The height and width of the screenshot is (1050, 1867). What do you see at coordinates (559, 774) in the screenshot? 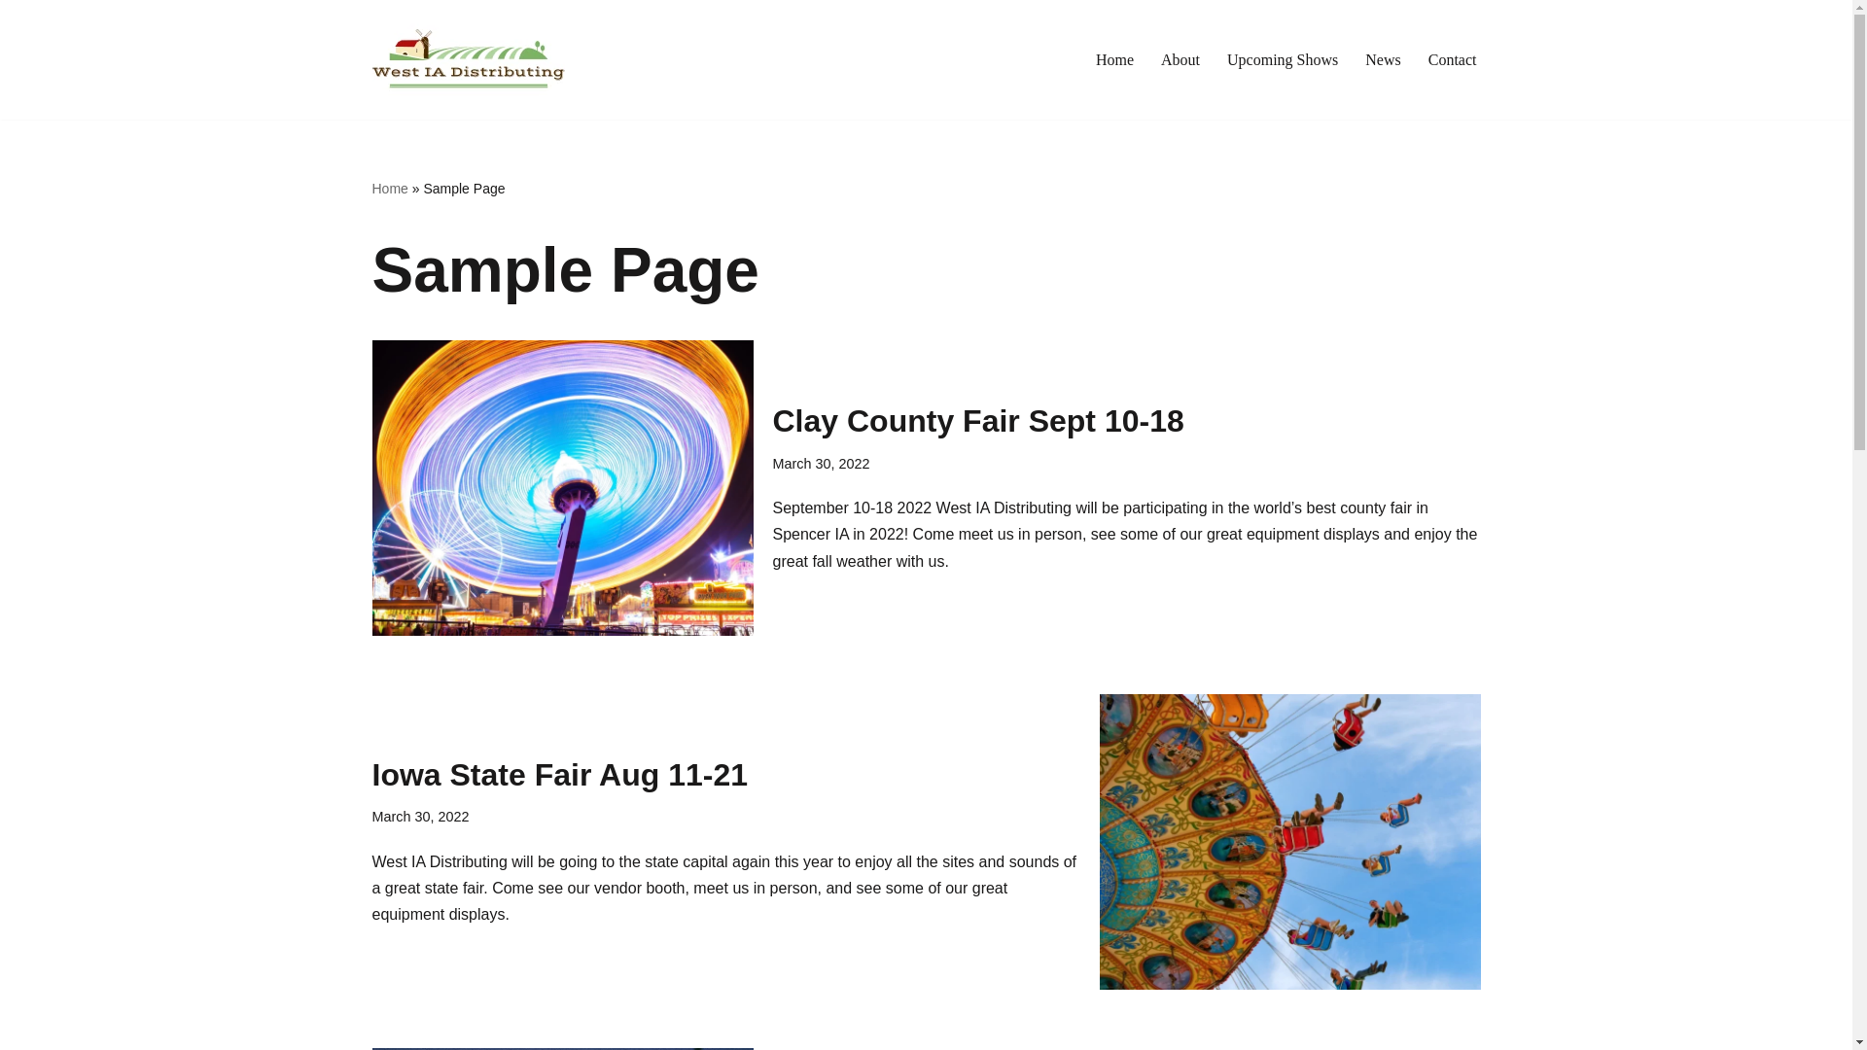
I see `Iowa State Fair Aug 11-21` at bounding box center [559, 774].